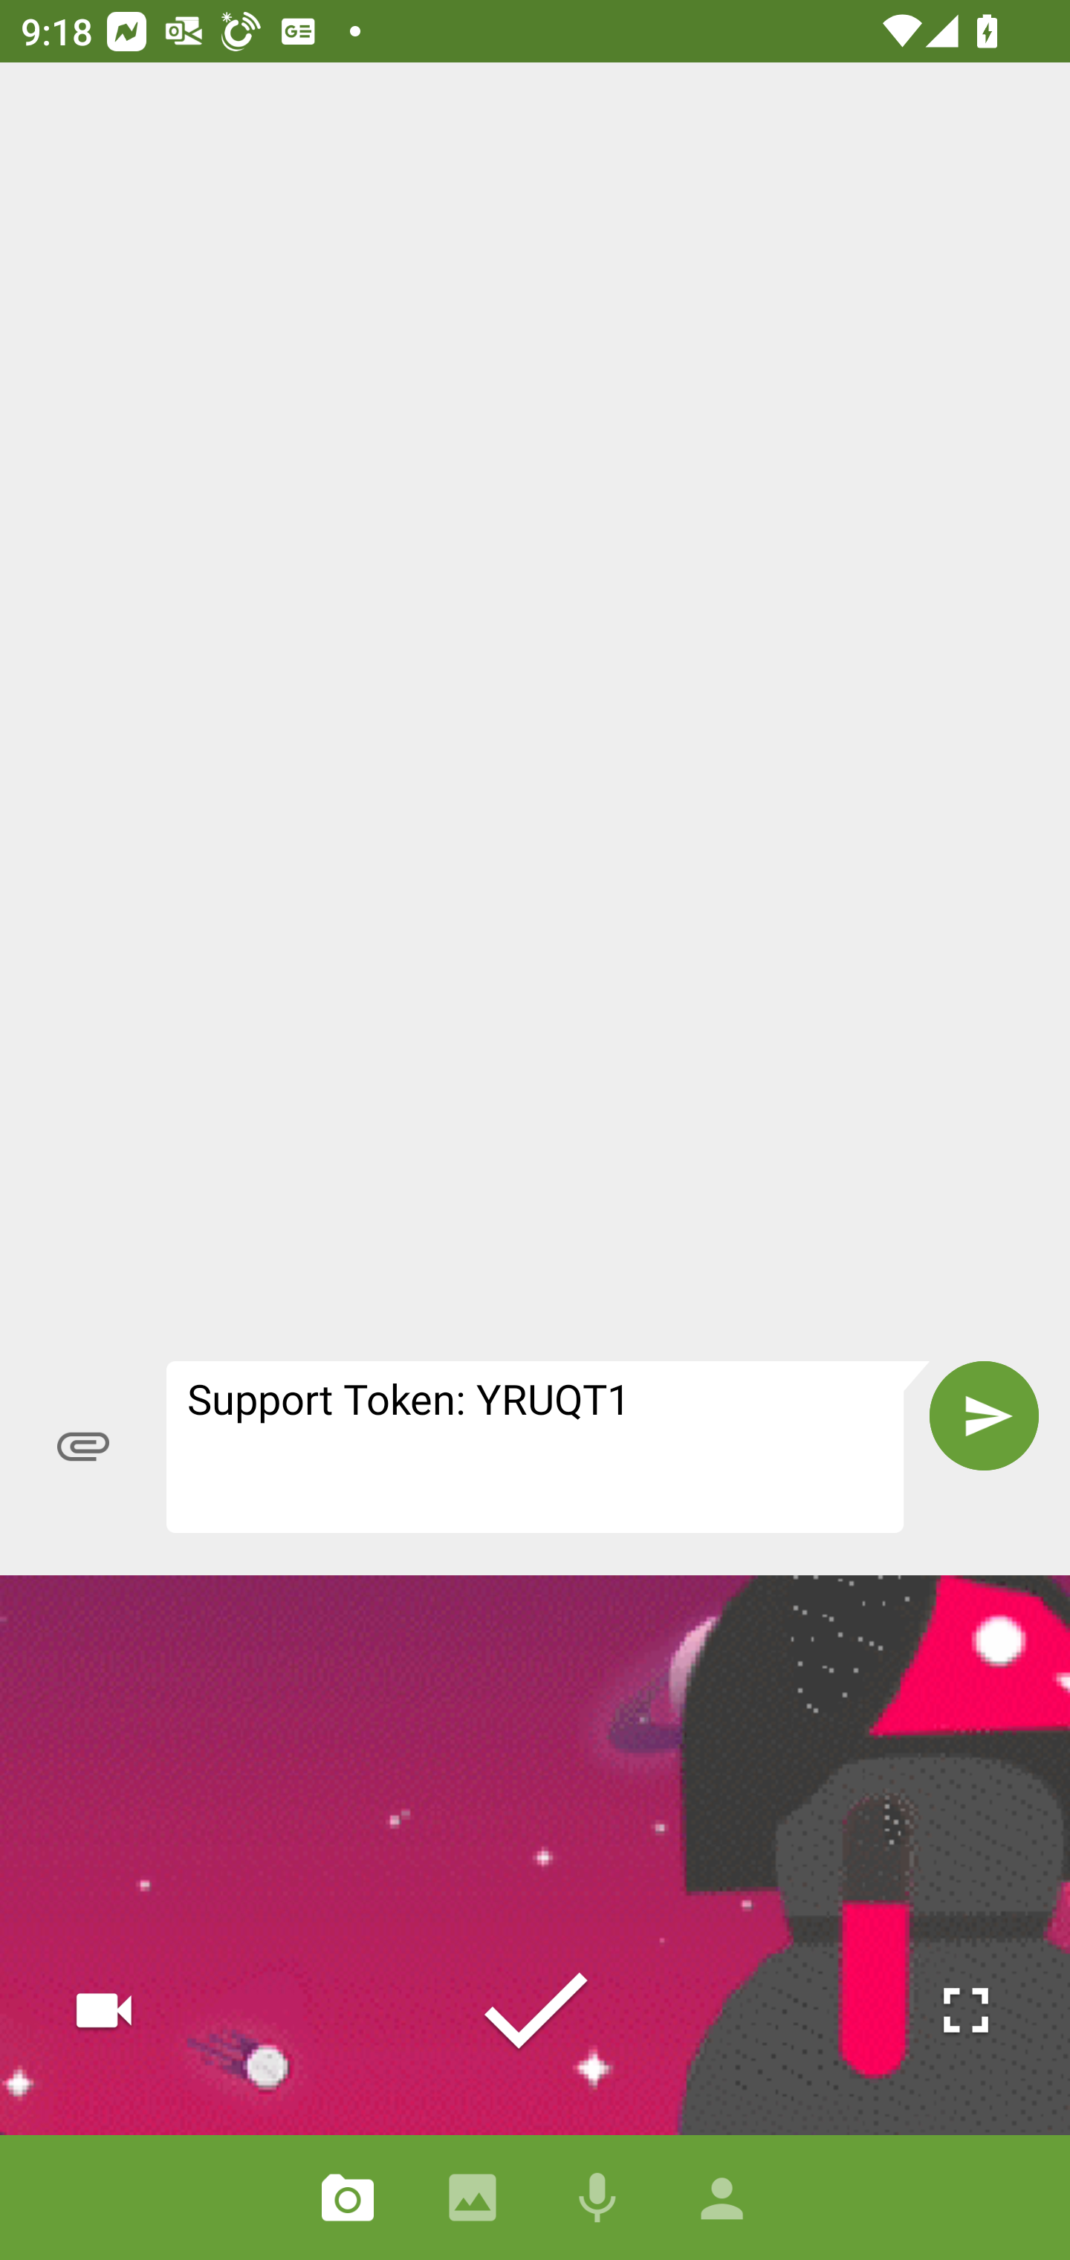  Describe the element at coordinates (548, 1447) in the screenshot. I see `Support Token: YRUQT1

` at that location.